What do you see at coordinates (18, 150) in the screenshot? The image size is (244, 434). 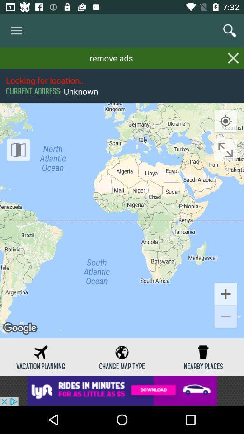 I see `change map view` at bounding box center [18, 150].